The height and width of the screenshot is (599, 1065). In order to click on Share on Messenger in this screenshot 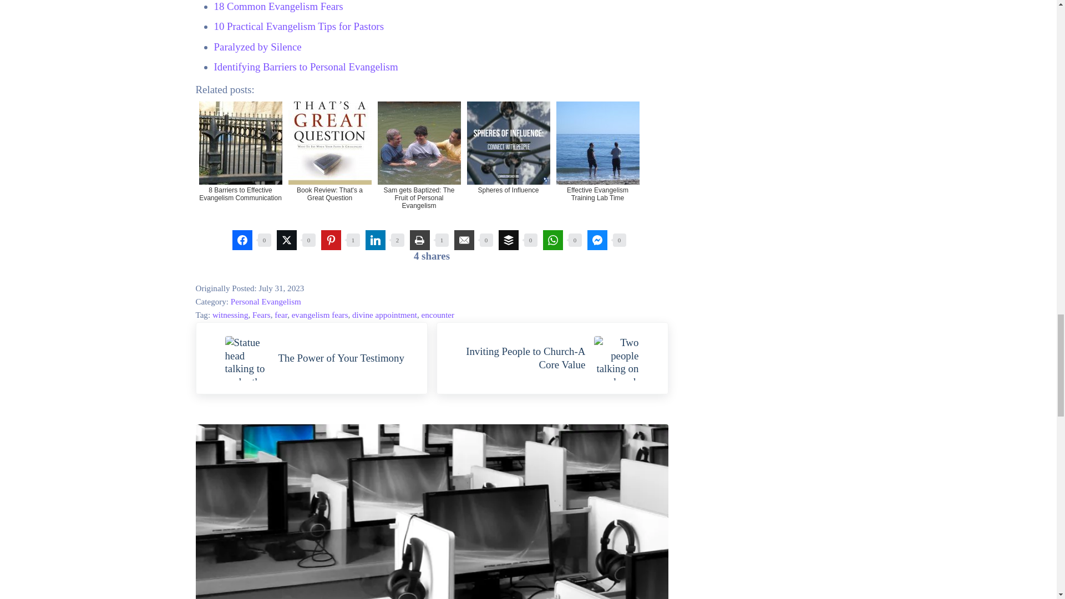, I will do `click(597, 240)`.